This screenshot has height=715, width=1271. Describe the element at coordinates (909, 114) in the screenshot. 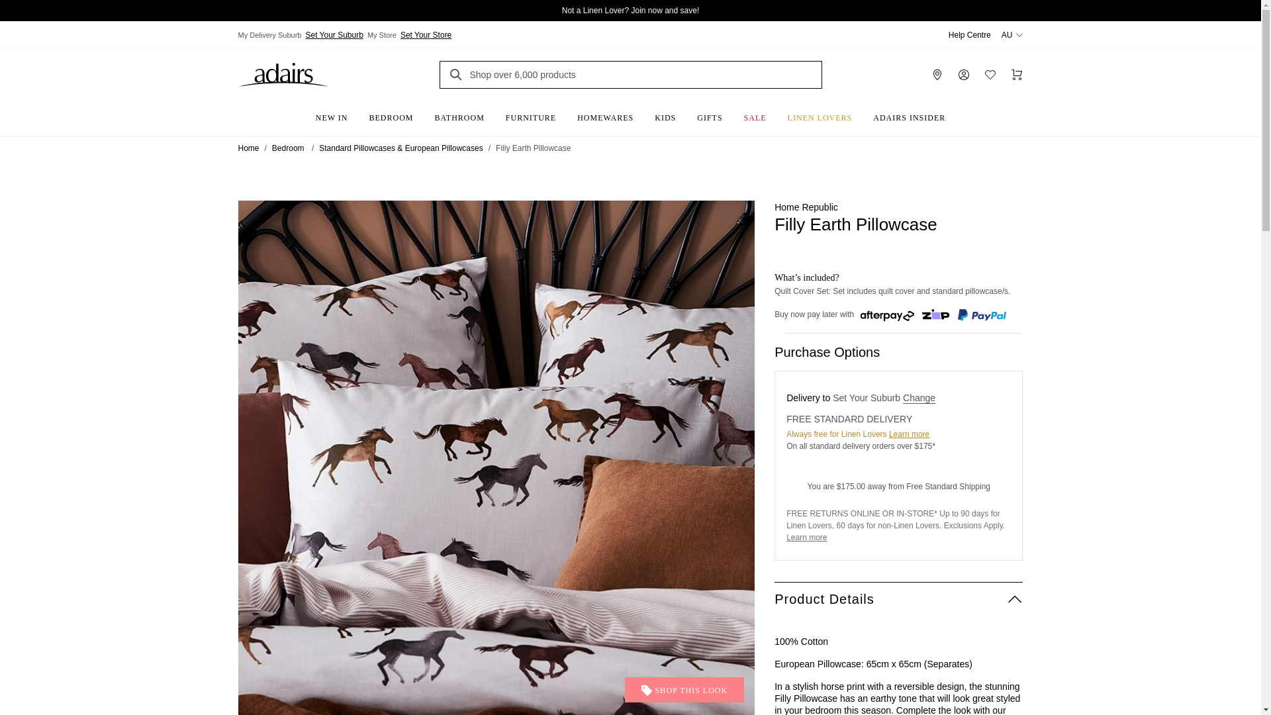

I see `ADAIRS INSIDER` at that location.